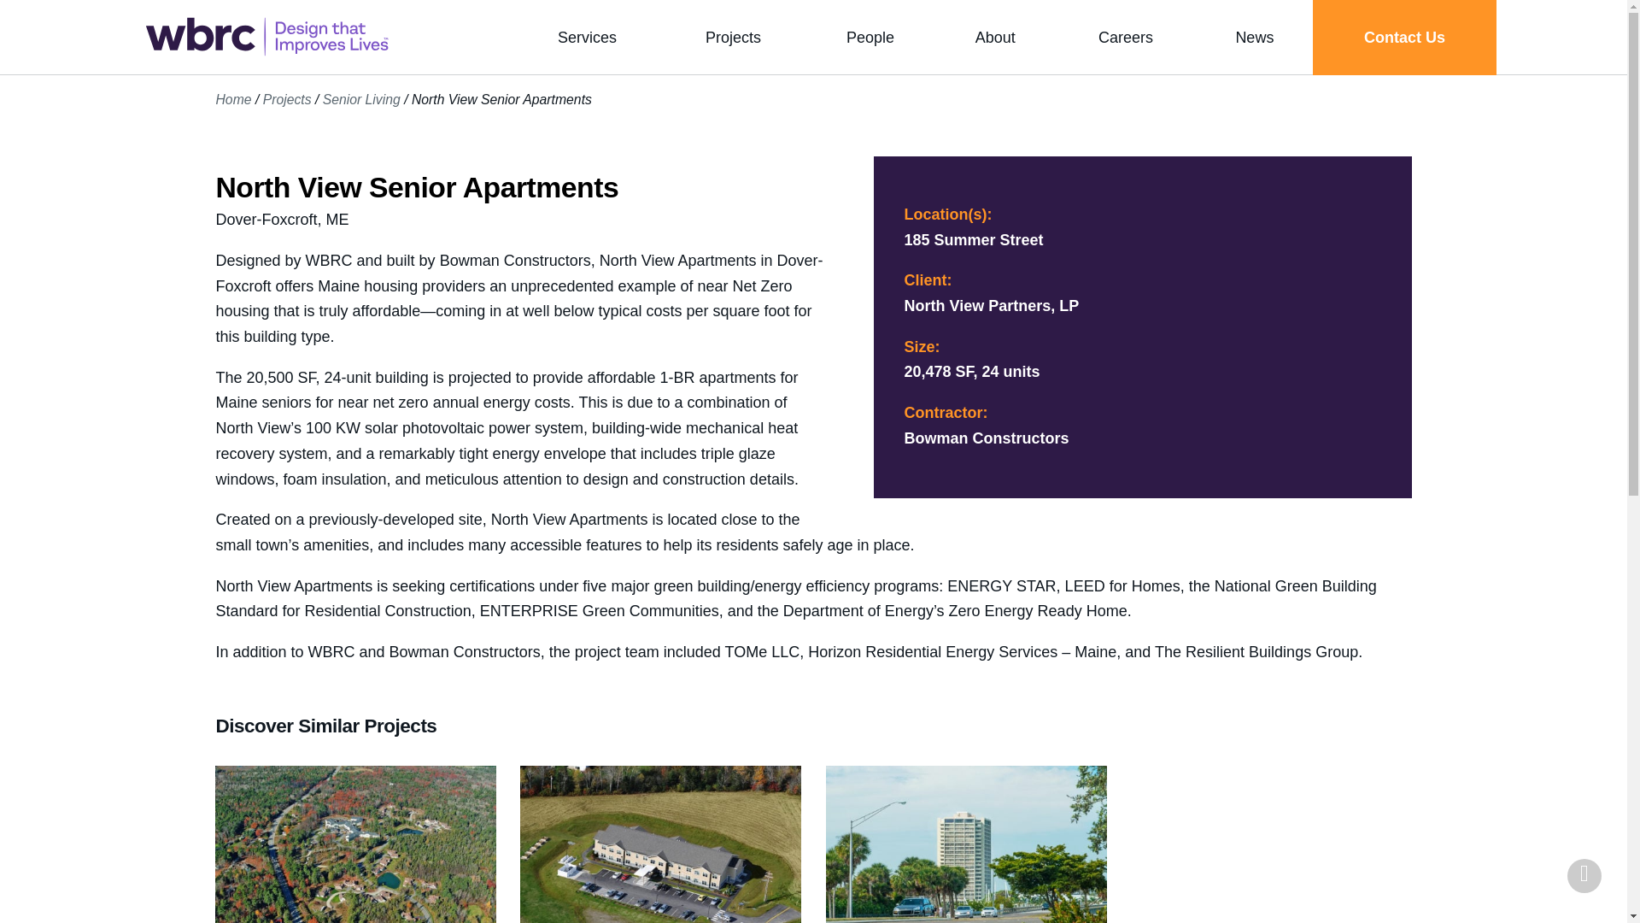 This screenshot has width=1640, height=923. I want to click on People, so click(870, 38).